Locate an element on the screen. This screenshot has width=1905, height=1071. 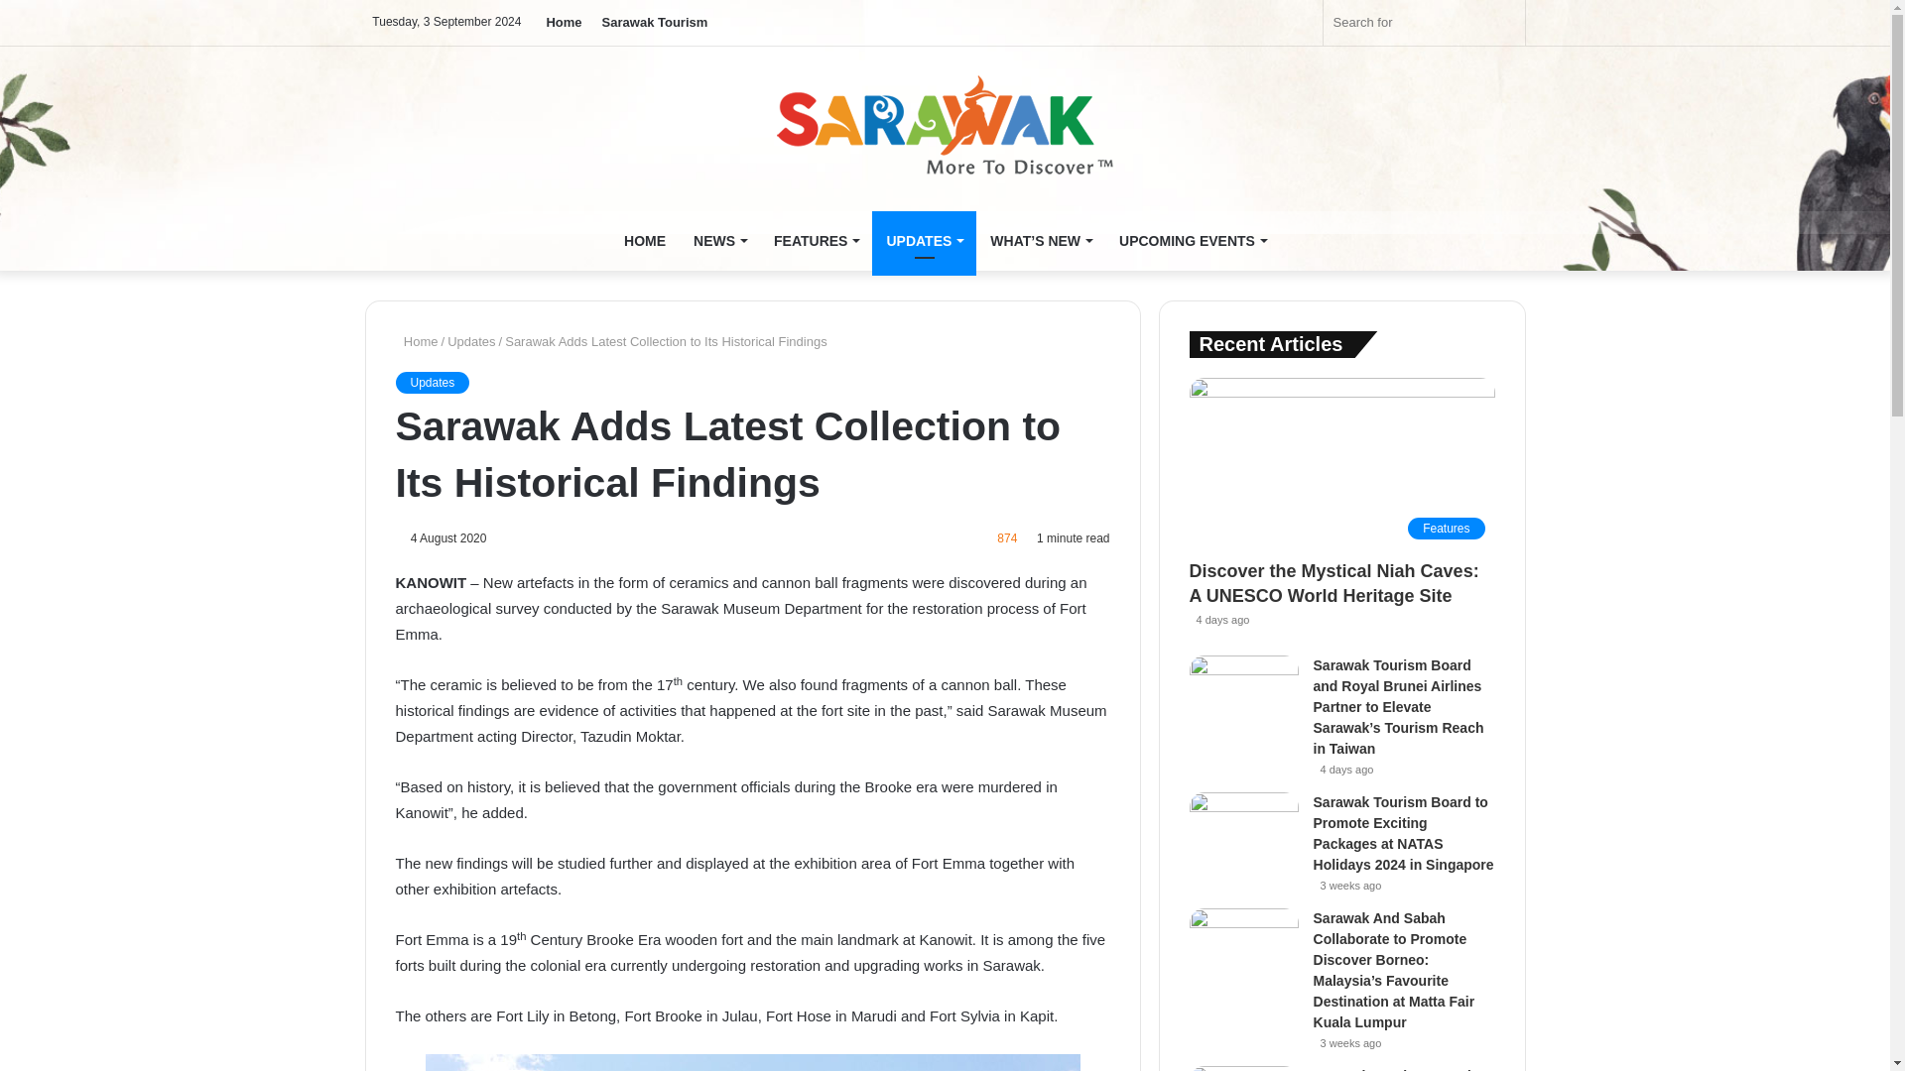
Updates is located at coordinates (471, 340).